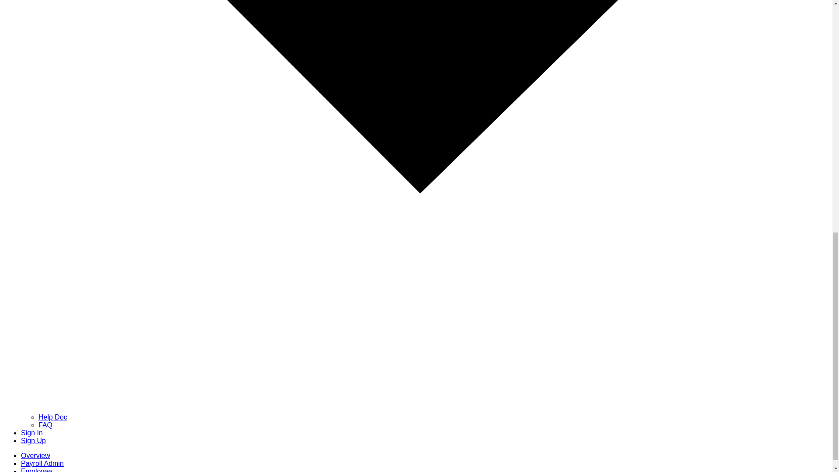 This screenshot has width=839, height=472. What do you see at coordinates (42, 463) in the screenshot?
I see `Payroll Admin` at bounding box center [42, 463].